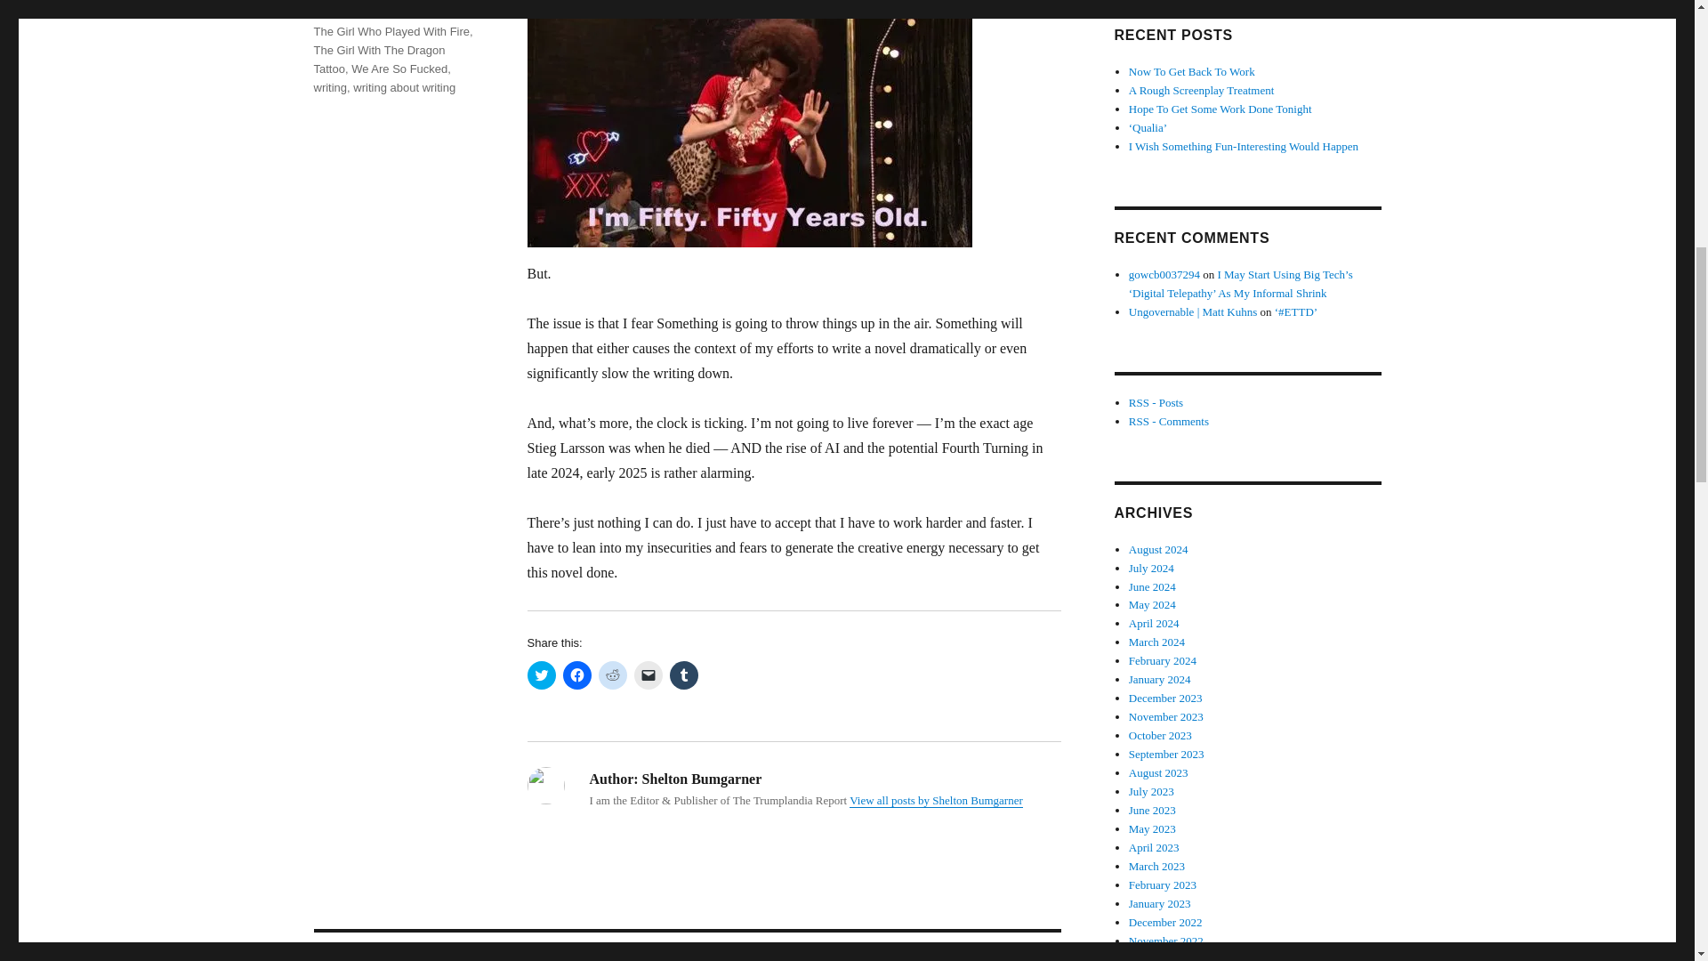  I want to click on Subscribe to comments, so click(1169, 420).